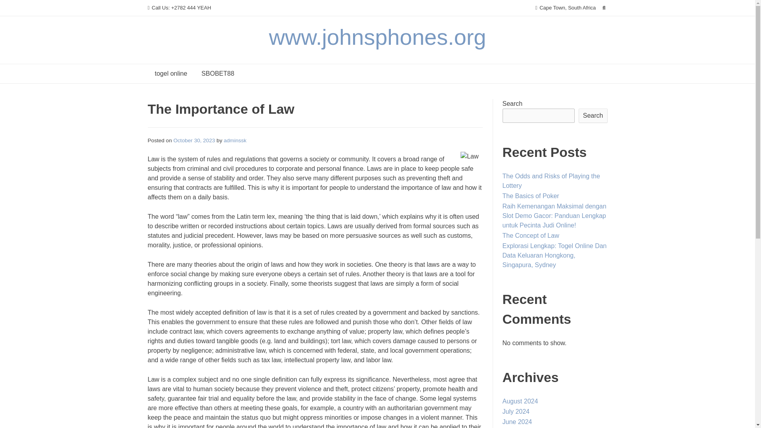 The image size is (761, 428). I want to click on Search, so click(14, 7).